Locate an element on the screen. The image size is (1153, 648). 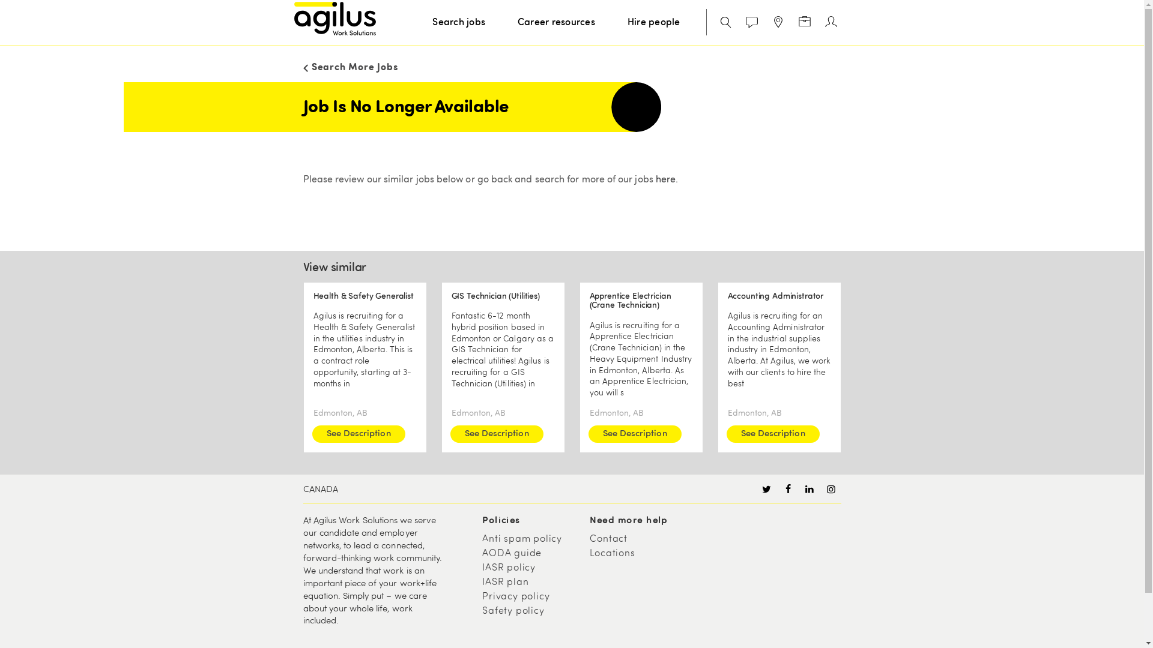
IASR policy is located at coordinates (531, 568).